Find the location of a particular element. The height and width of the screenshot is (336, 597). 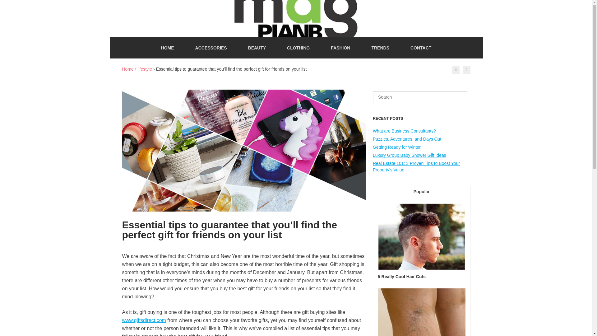

HOME is located at coordinates (167, 48).